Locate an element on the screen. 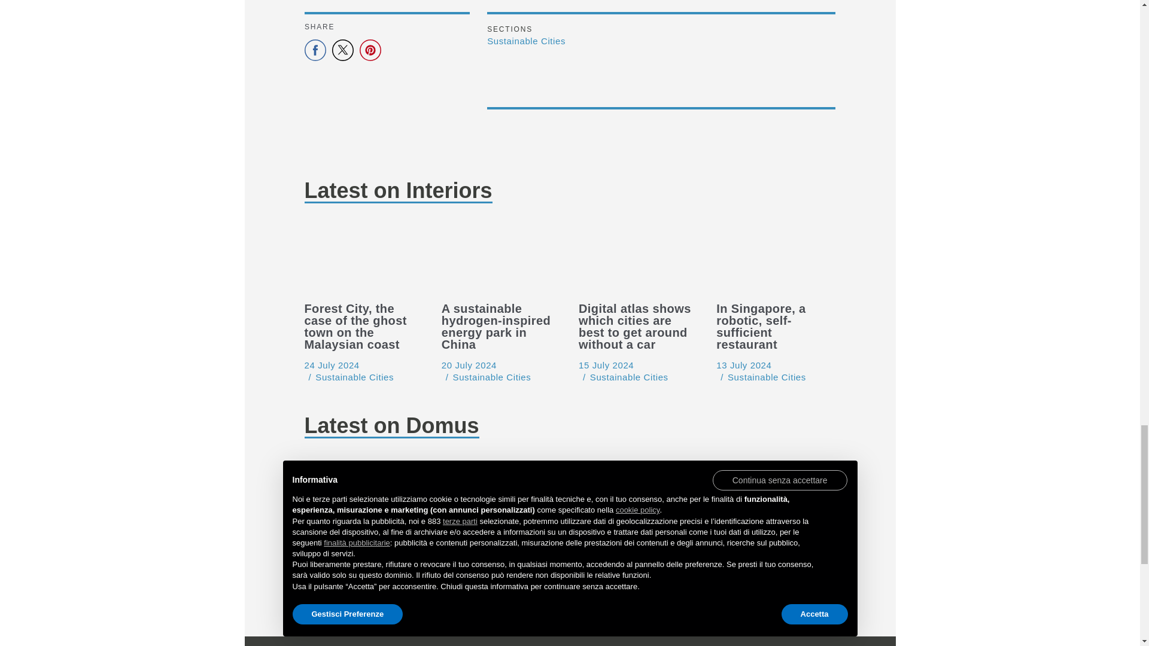 This screenshot has width=1149, height=646. In Singapore, a robotic, self-sufficient restaurant is located at coordinates (743, 365).